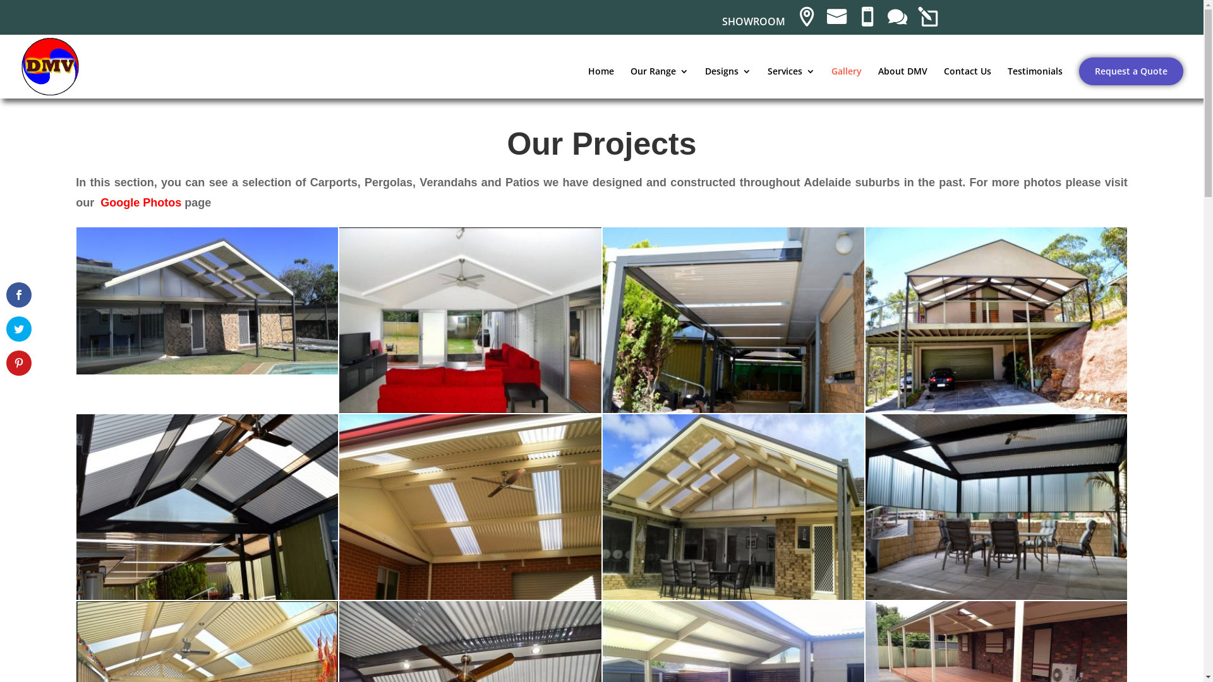  What do you see at coordinates (601, 82) in the screenshot?
I see `Home` at bounding box center [601, 82].